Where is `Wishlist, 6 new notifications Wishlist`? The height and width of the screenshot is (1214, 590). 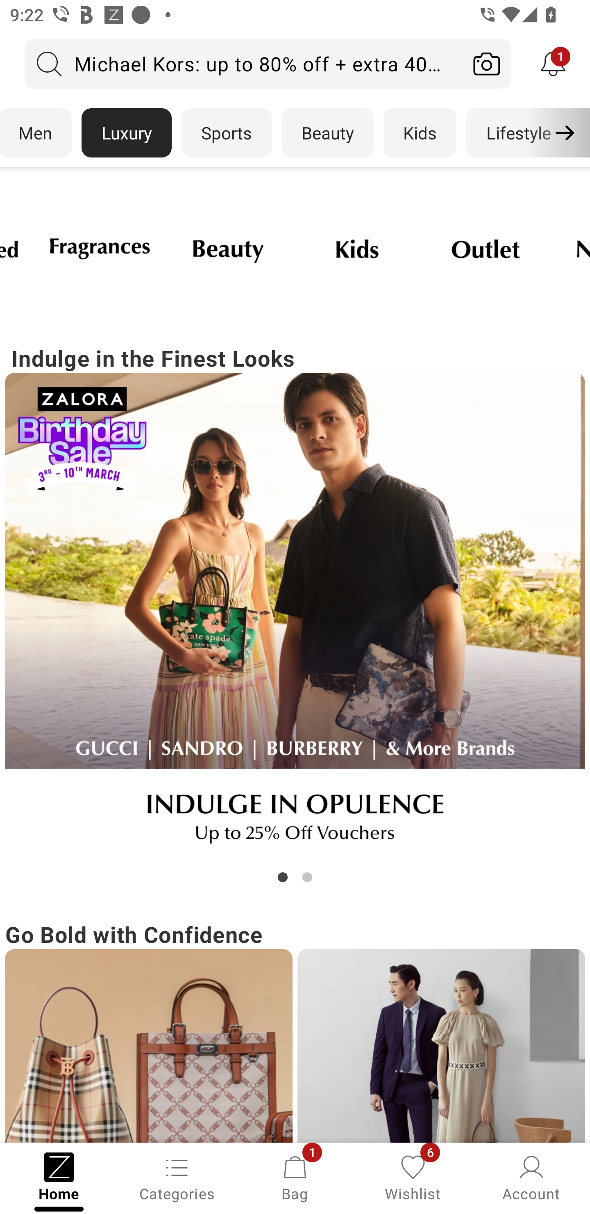 Wishlist, 6 new notifications Wishlist is located at coordinates (413, 1177).